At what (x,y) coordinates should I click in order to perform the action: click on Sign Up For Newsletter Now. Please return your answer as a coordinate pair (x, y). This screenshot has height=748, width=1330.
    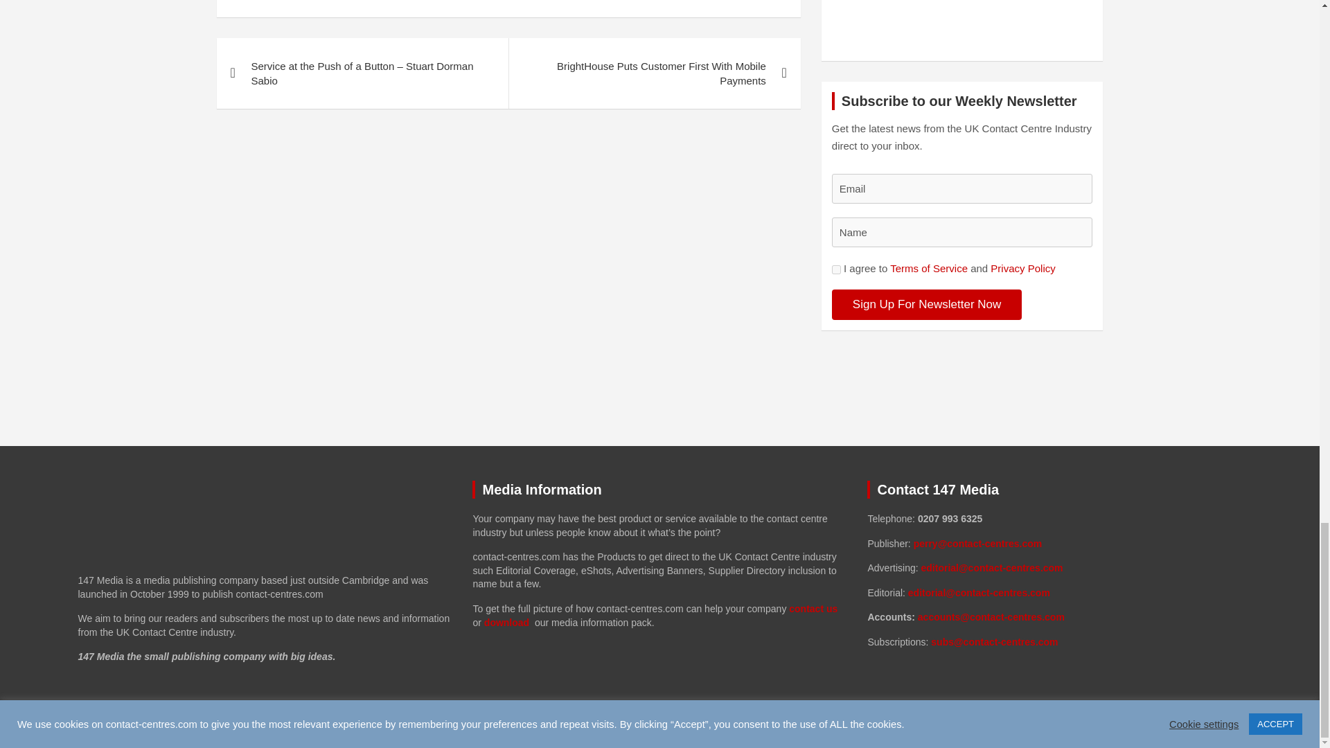
    Looking at the image, I should click on (927, 305).